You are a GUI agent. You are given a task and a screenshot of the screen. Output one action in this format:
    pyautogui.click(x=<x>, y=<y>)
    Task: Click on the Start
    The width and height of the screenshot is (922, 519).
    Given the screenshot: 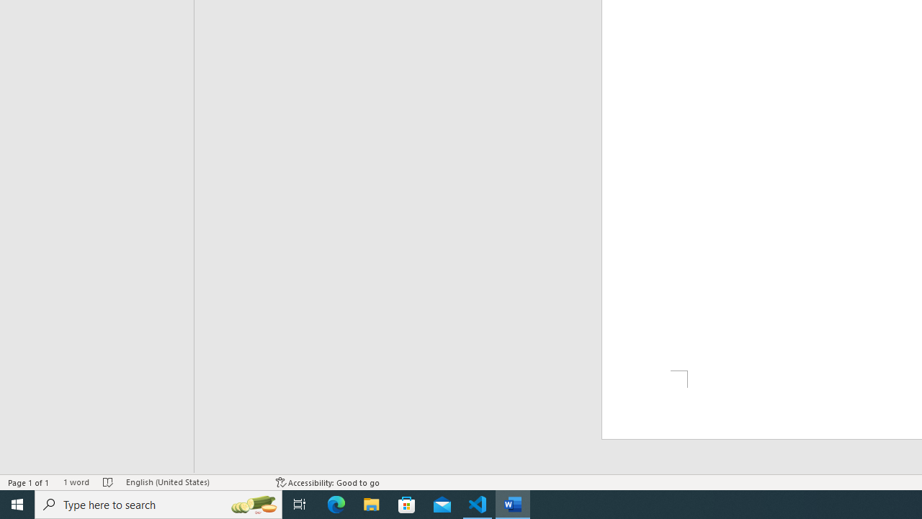 What is the action you would take?
    pyautogui.click(x=17, y=505)
    